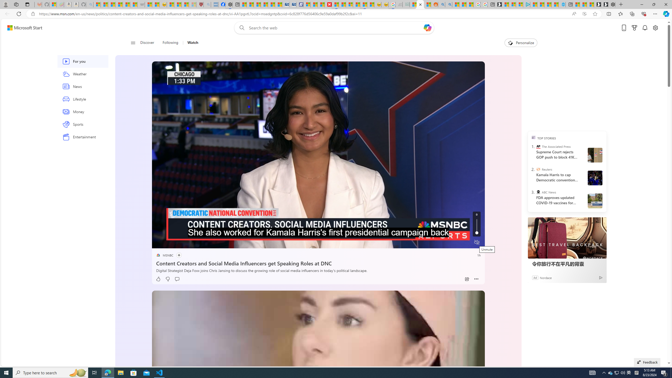  What do you see at coordinates (318, 236) in the screenshot?
I see `Progress Bar` at bounding box center [318, 236].